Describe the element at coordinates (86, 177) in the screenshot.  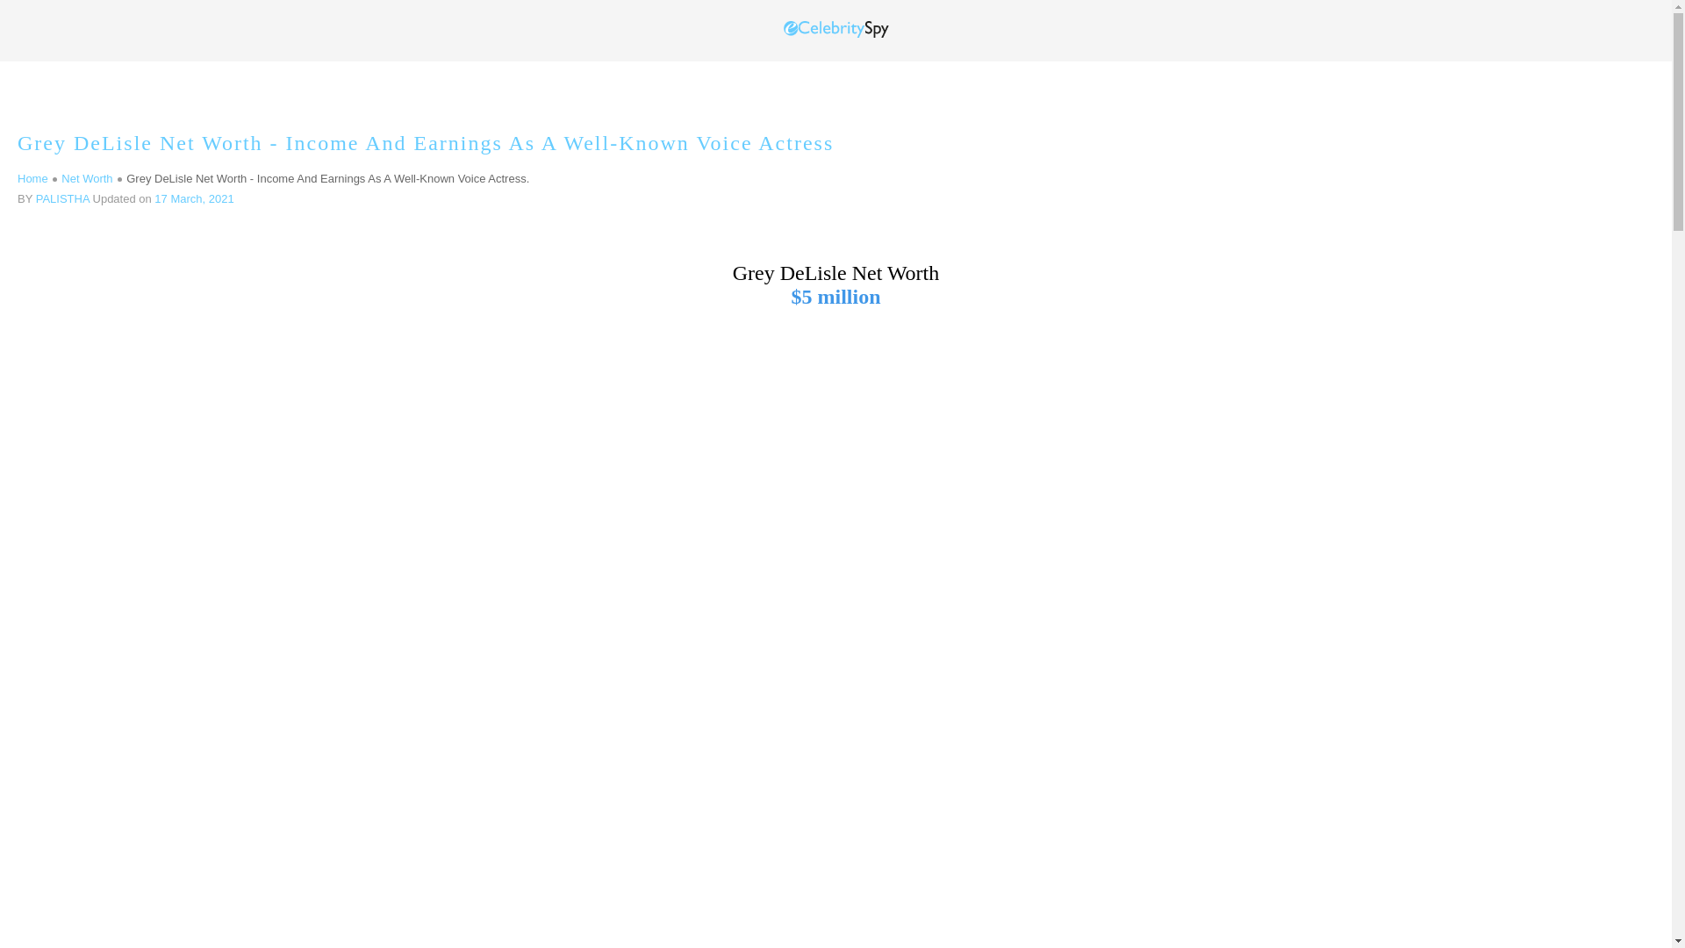
I see `Net Worth` at that location.